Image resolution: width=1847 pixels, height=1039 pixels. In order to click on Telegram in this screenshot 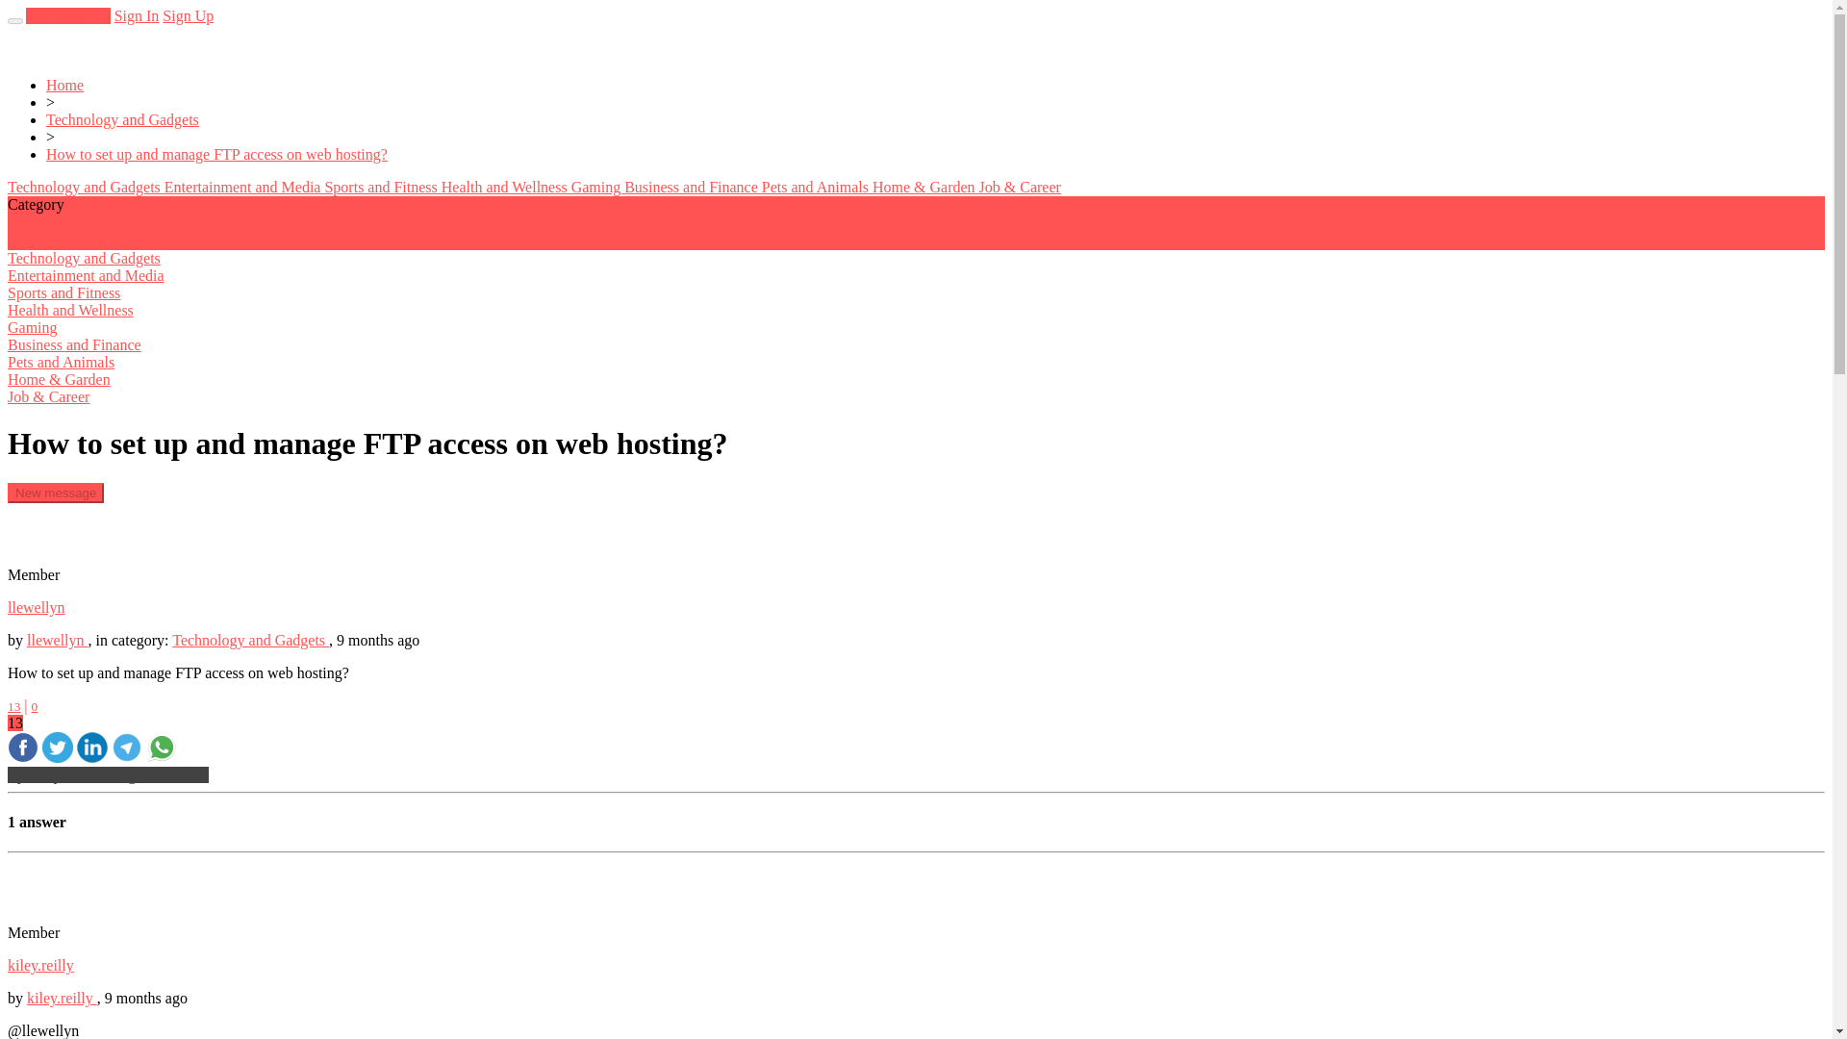, I will do `click(126, 756)`.